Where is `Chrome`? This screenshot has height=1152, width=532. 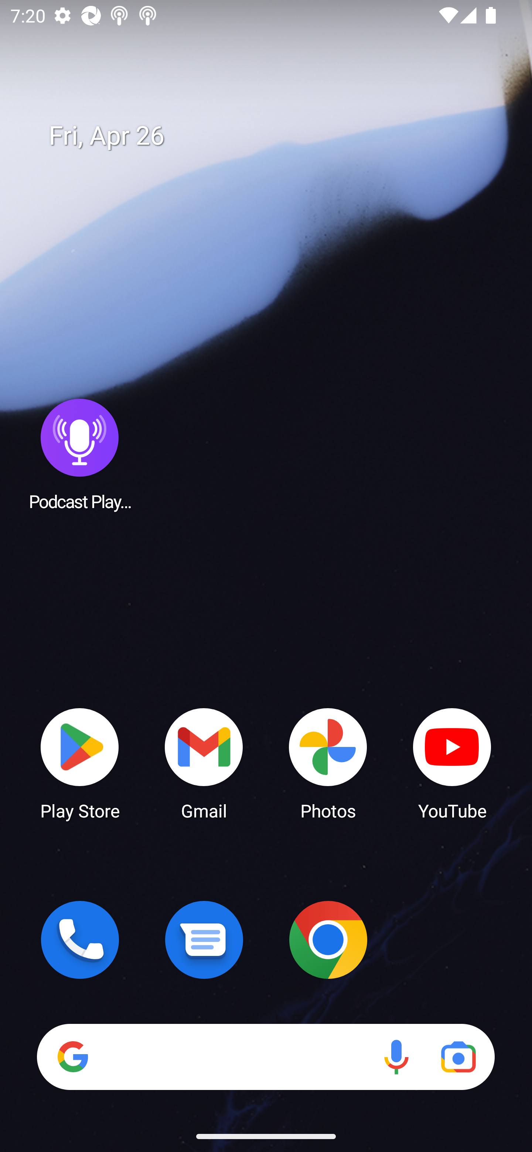
Chrome is located at coordinates (328, 940).